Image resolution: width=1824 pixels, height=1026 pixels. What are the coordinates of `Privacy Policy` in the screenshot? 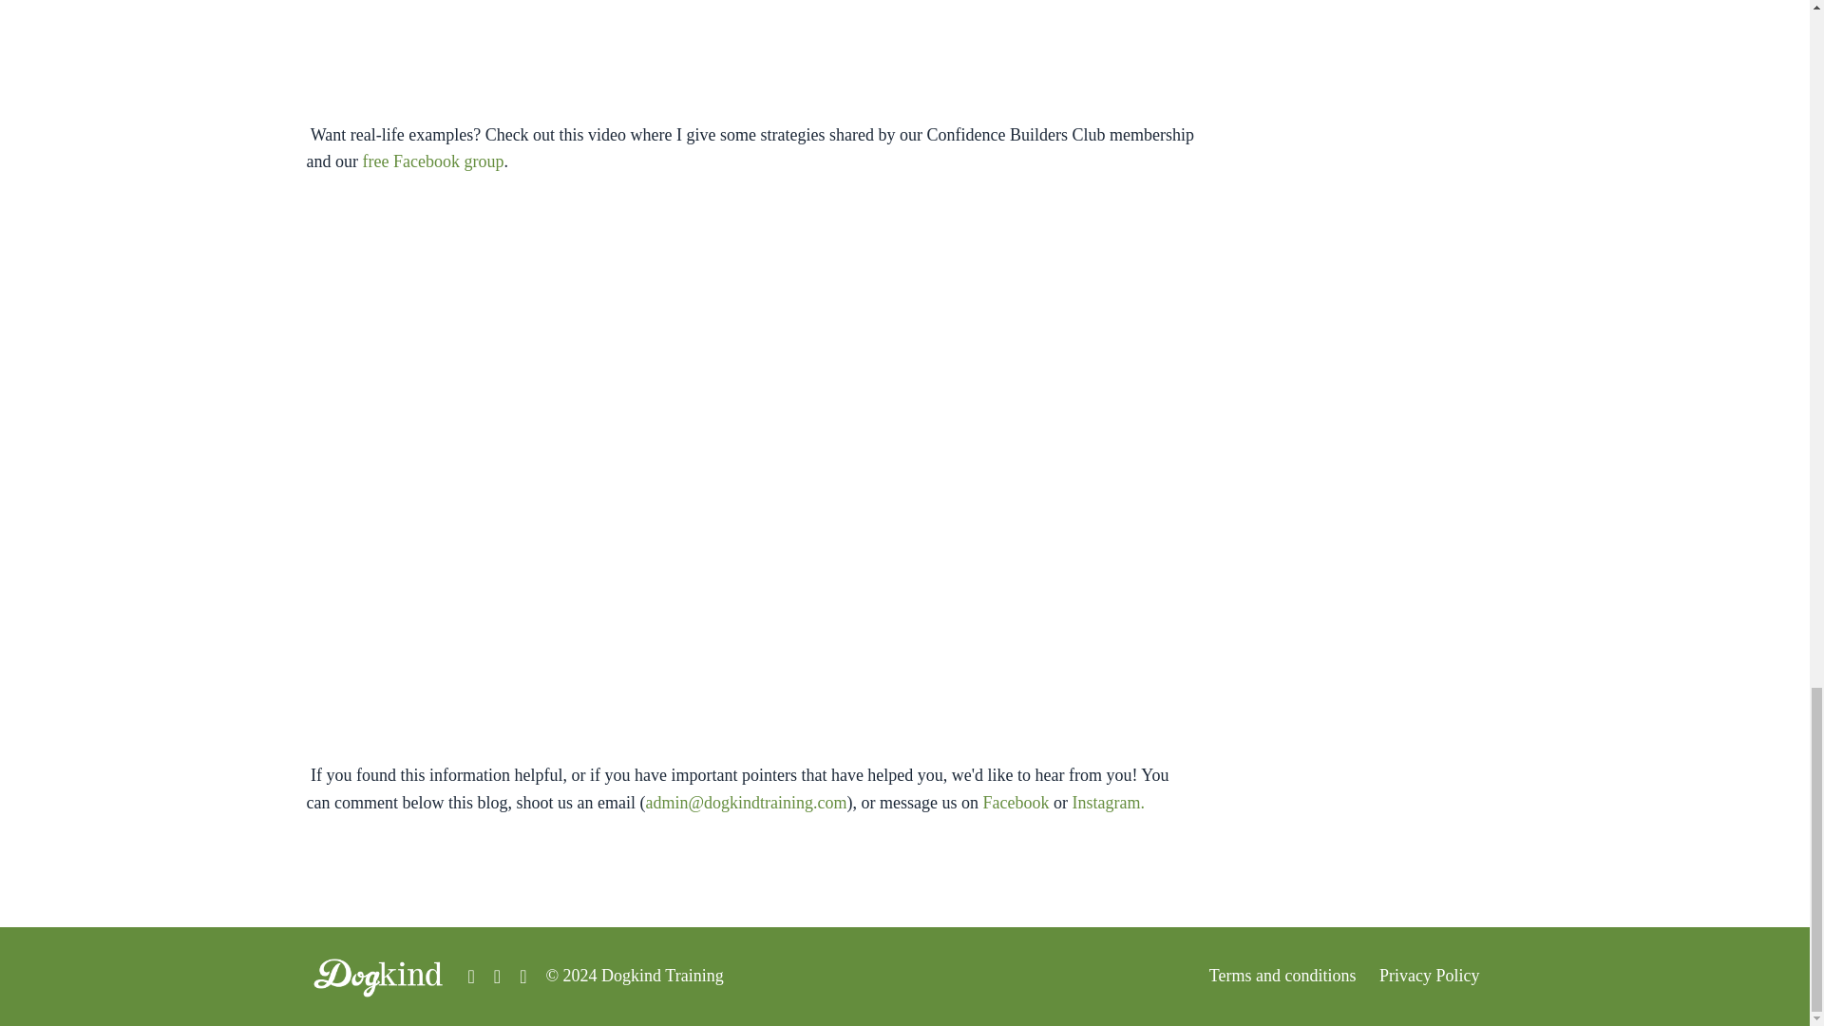 It's located at (1429, 975).